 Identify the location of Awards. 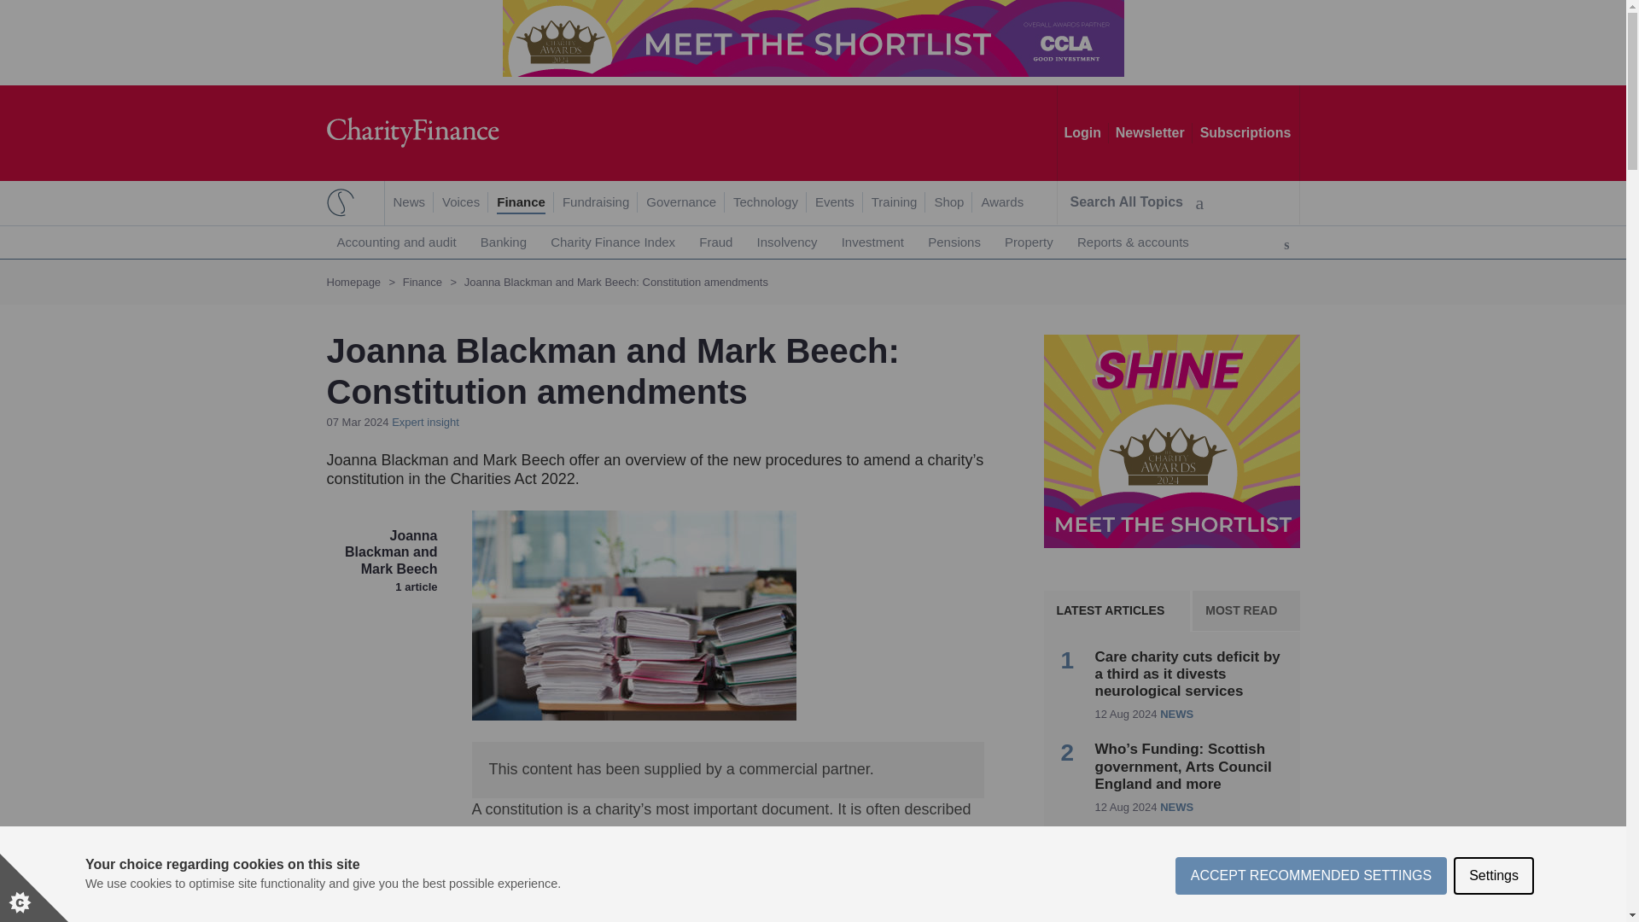
(1001, 202).